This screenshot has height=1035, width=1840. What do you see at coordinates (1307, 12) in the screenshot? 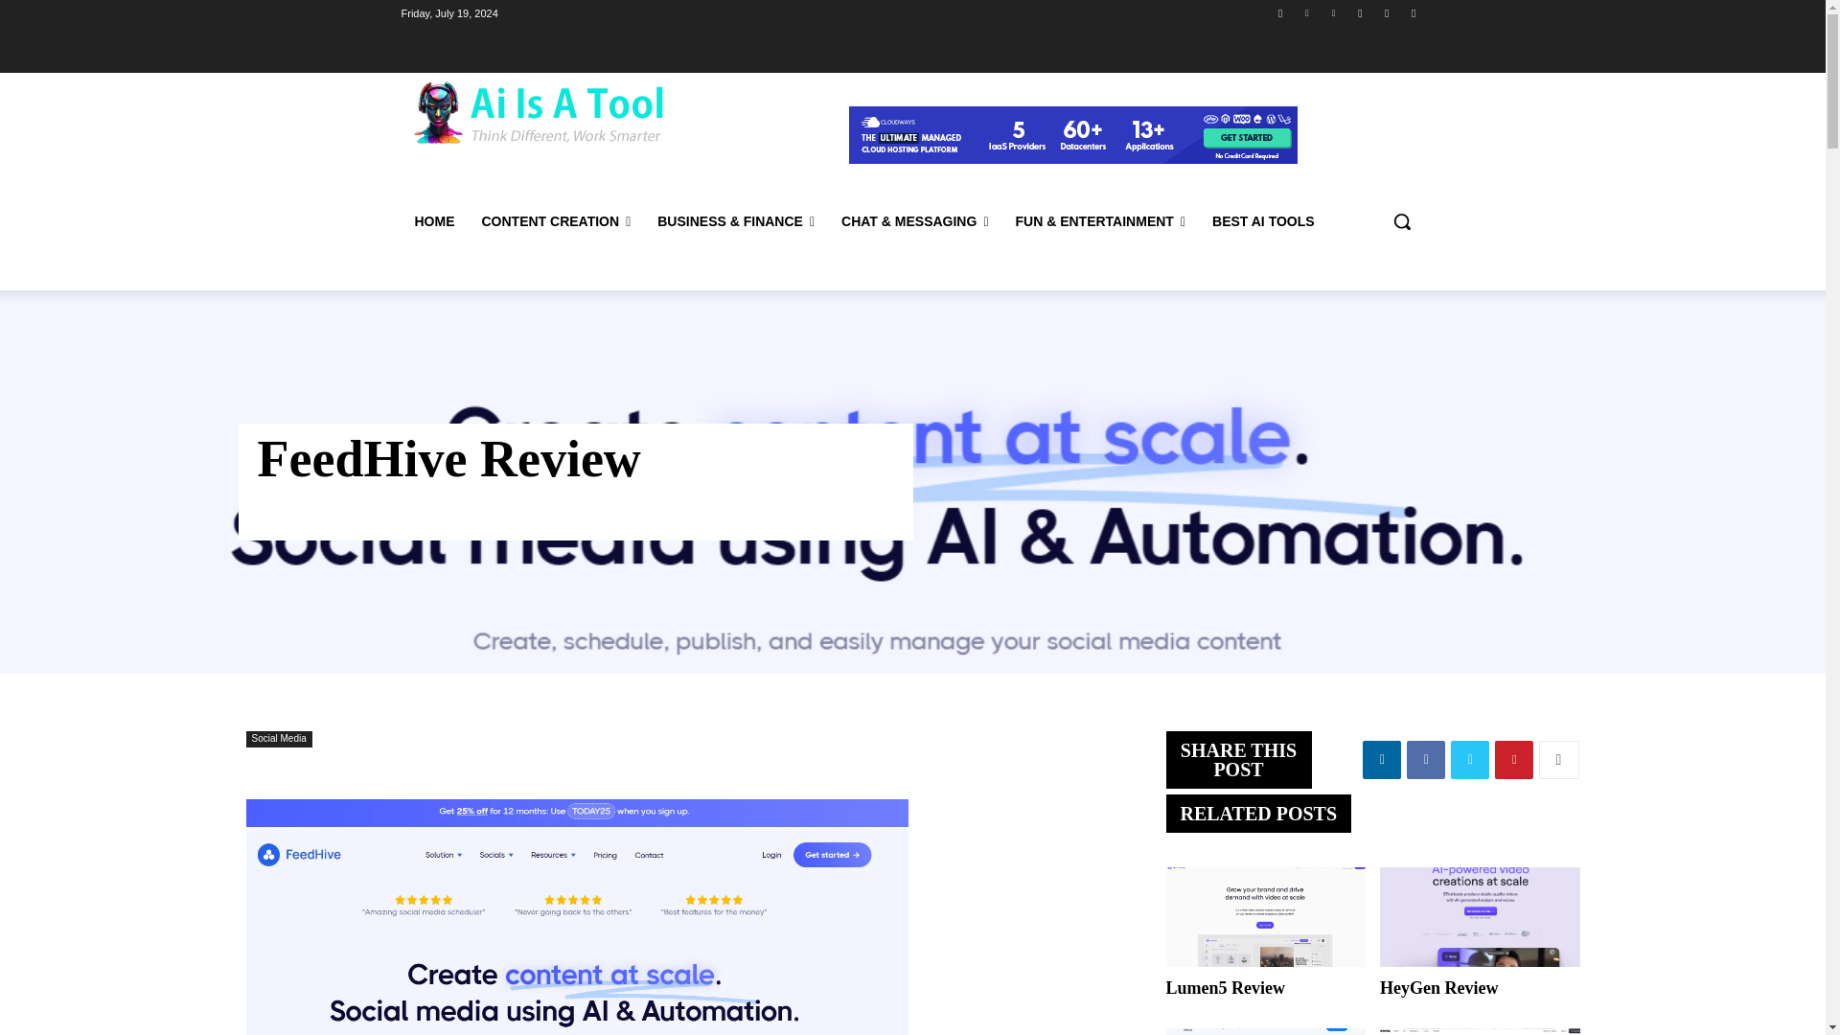
I see `Linkedin` at bounding box center [1307, 12].